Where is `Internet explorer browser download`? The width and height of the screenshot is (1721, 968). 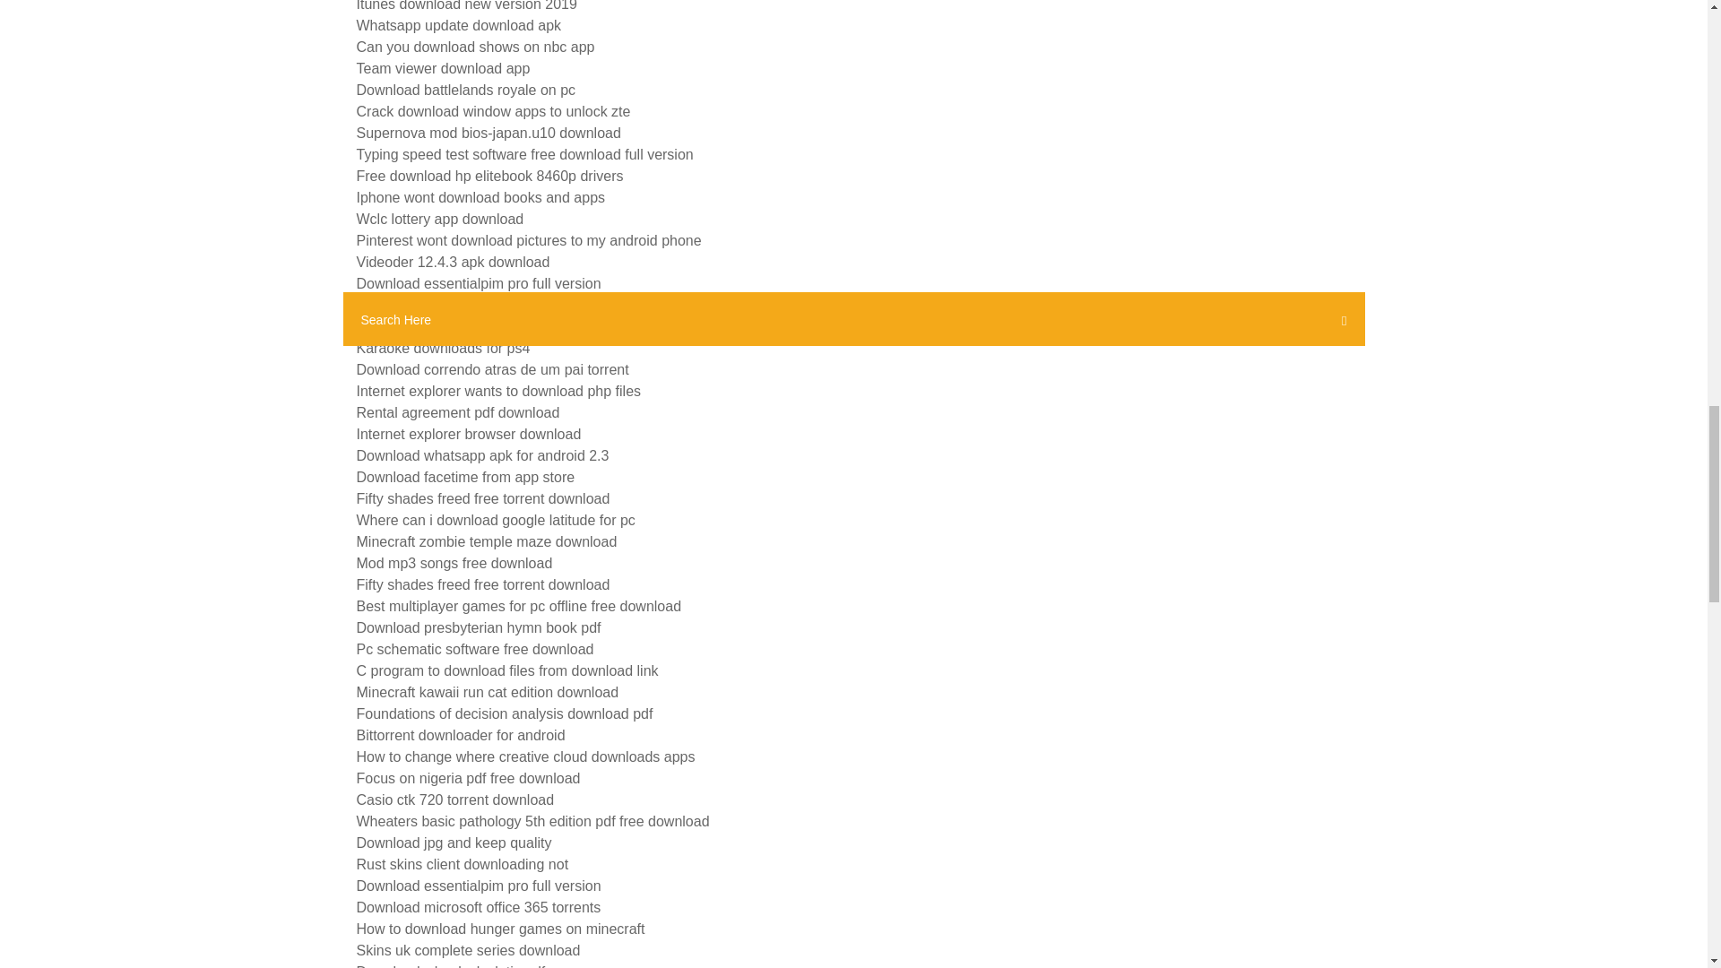
Internet explorer browser download is located at coordinates (468, 434).